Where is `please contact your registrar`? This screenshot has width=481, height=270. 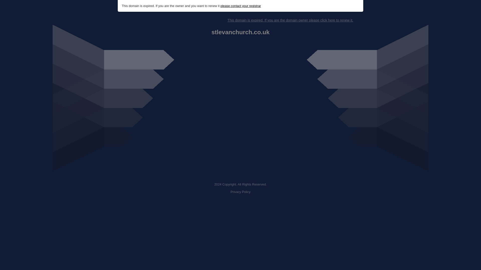 please contact your registrar is located at coordinates (241, 6).